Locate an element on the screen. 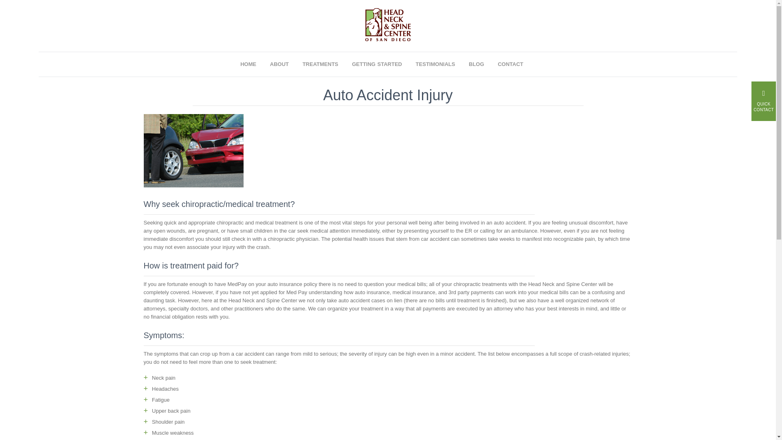 This screenshot has width=782, height=440. CONTACT is located at coordinates (516, 66).